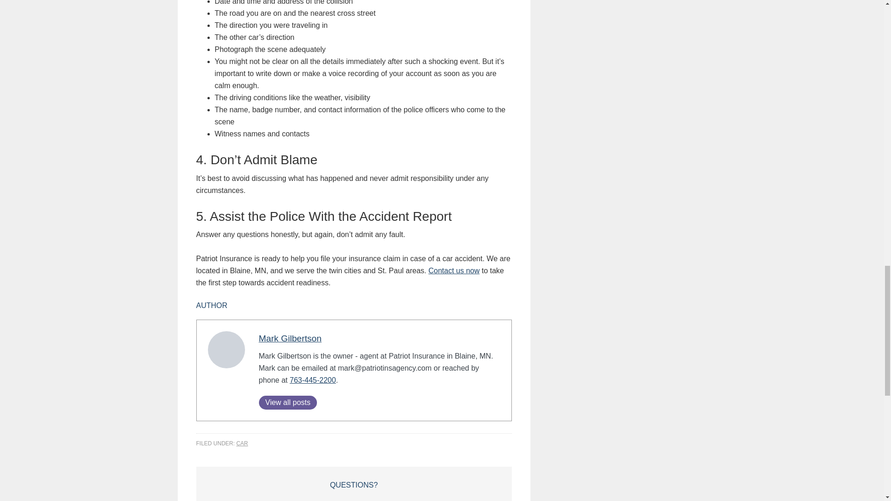 The width and height of the screenshot is (891, 501). I want to click on Mark Gilbertson, so click(291, 338).